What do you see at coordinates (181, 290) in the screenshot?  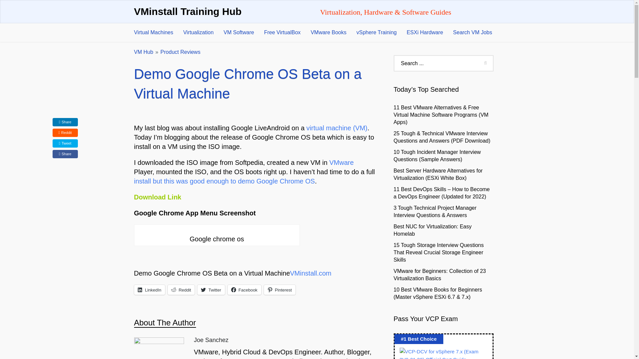 I see `Reddit` at bounding box center [181, 290].